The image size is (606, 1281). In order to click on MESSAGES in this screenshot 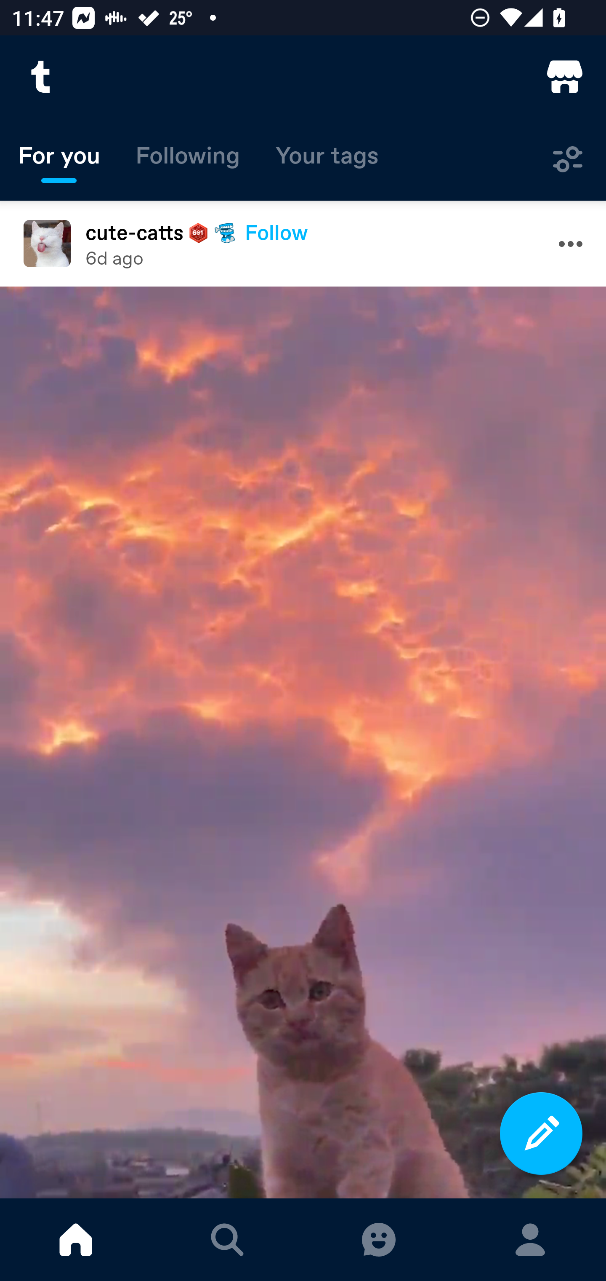, I will do `click(379, 1240)`.